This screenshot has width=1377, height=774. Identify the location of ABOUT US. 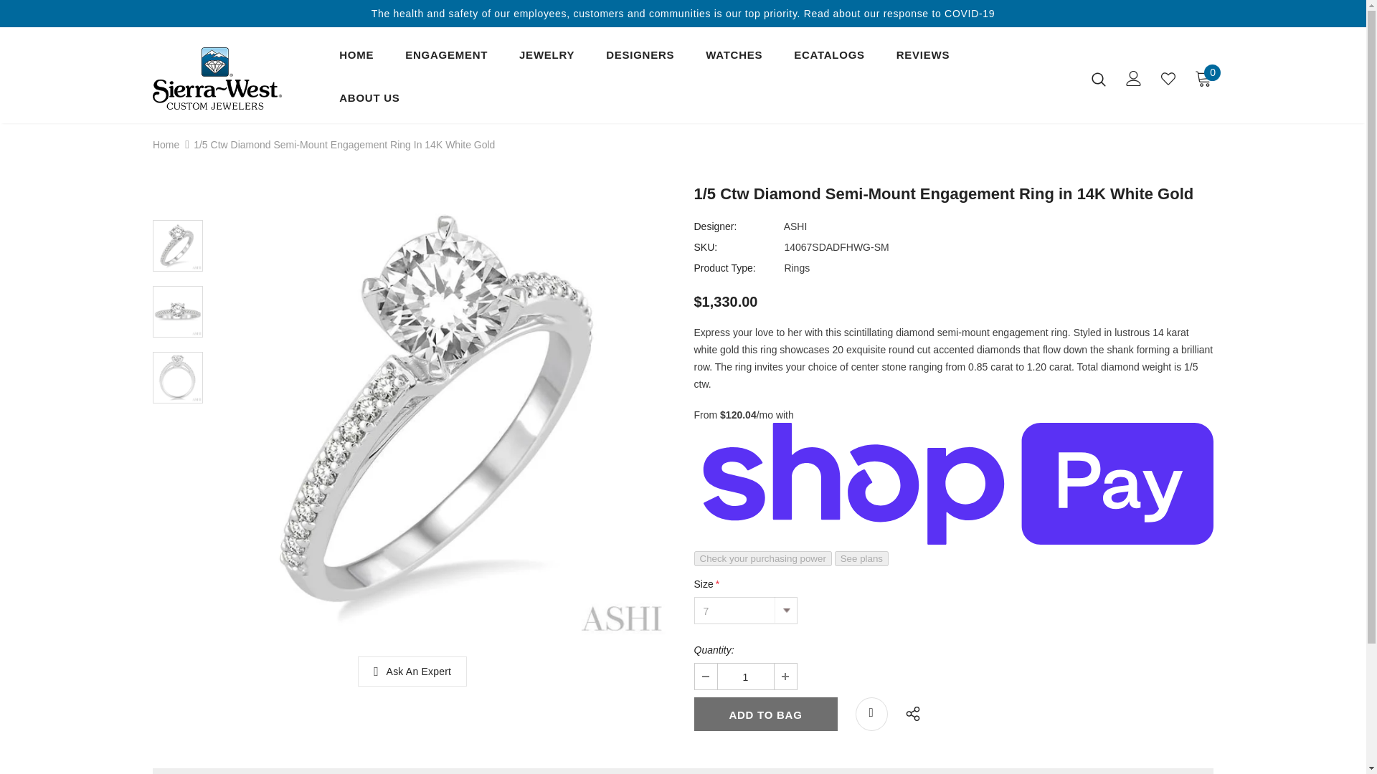
(369, 102).